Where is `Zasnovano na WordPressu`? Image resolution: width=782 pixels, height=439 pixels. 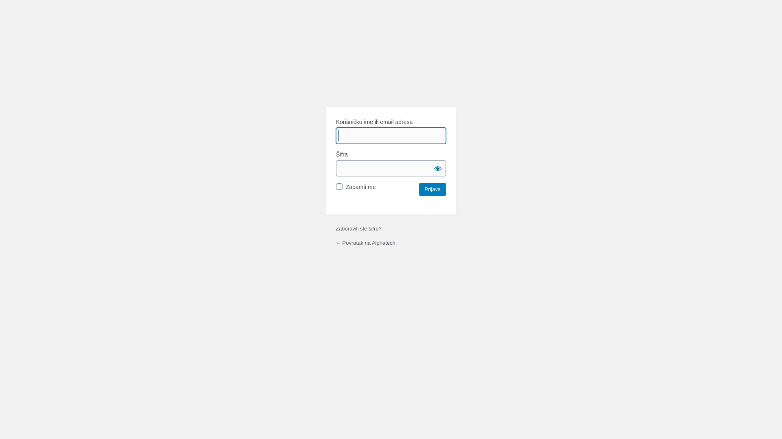
Zasnovano na WordPressu is located at coordinates (391, 80).